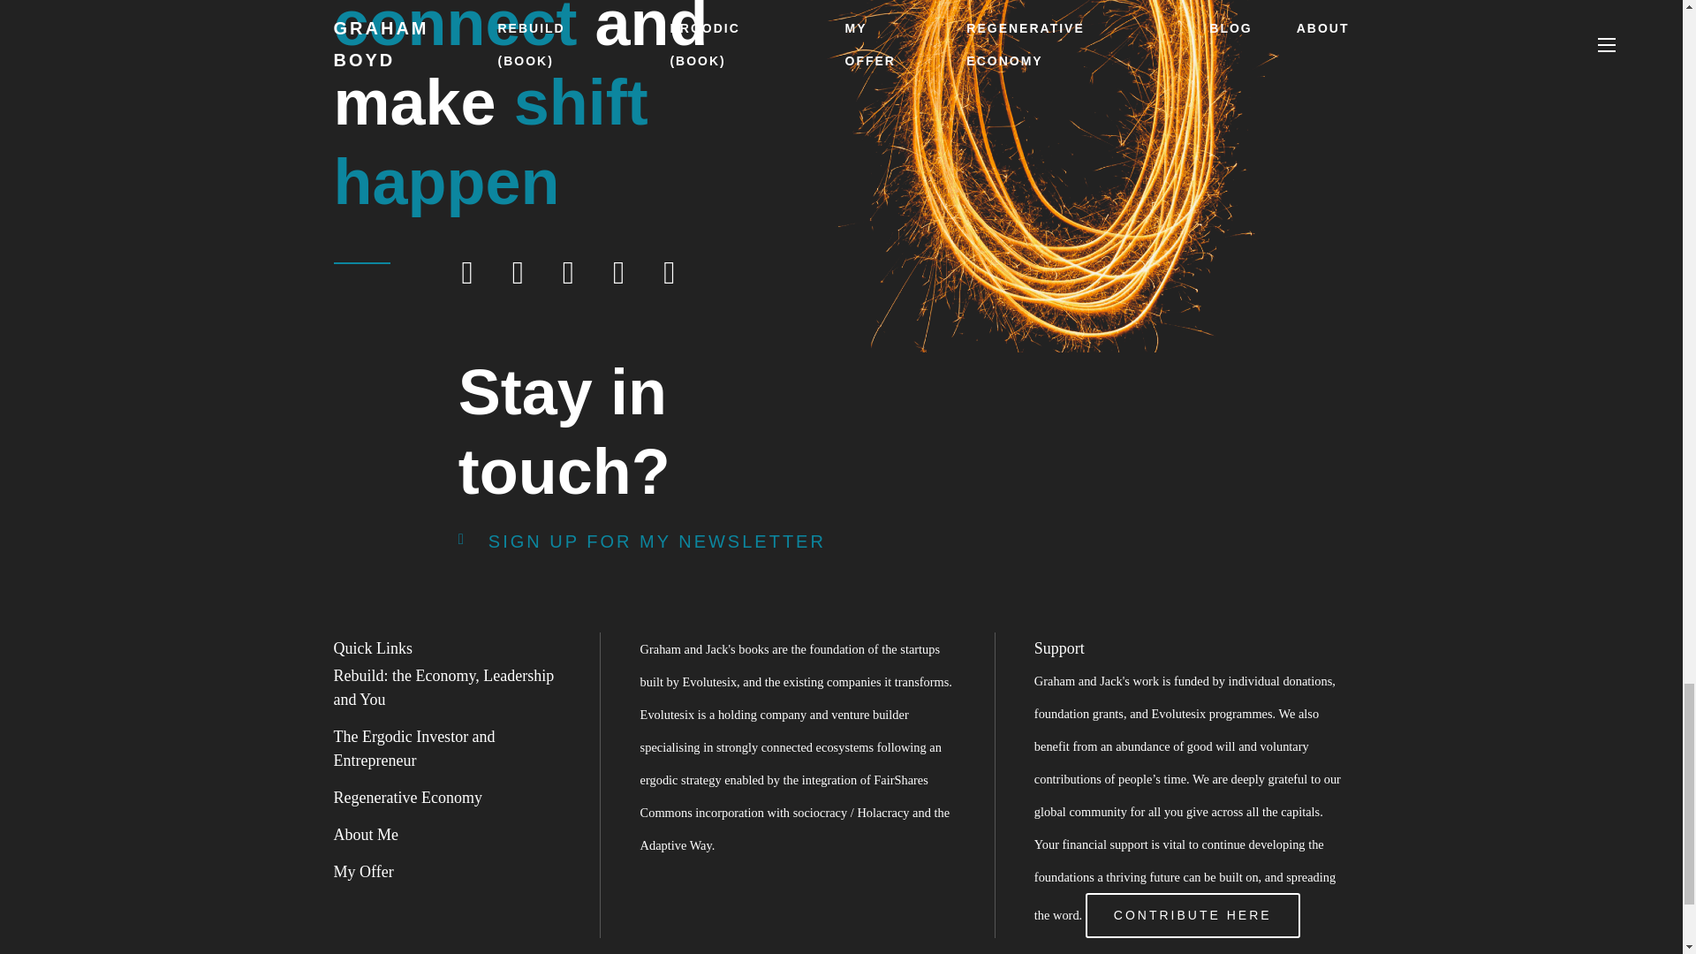 The width and height of the screenshot is (1696, 954). Describe the element at coordinates (366, 834) in the screenshot. I see `About Me` at that location.